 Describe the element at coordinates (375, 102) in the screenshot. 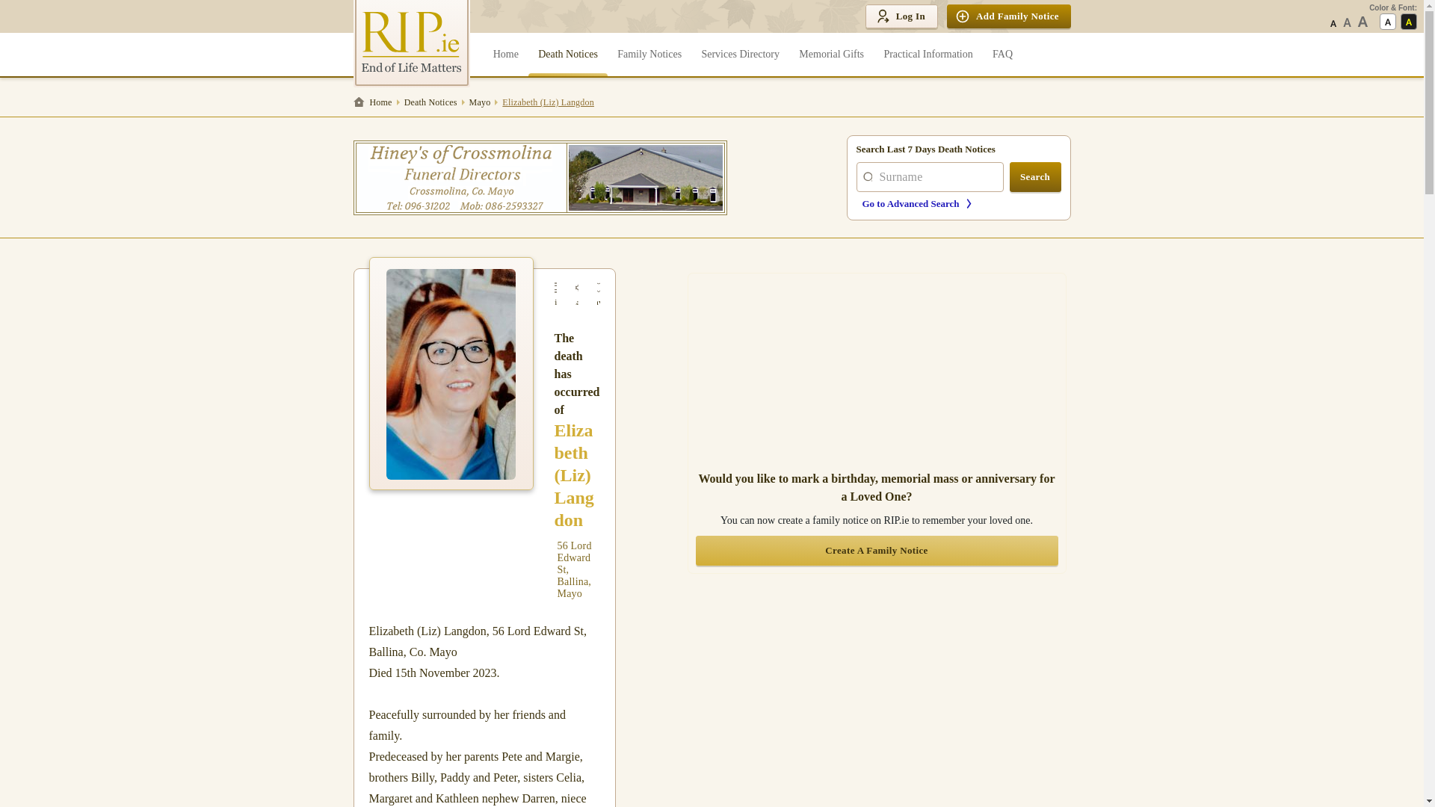

I see `Home` at that location.